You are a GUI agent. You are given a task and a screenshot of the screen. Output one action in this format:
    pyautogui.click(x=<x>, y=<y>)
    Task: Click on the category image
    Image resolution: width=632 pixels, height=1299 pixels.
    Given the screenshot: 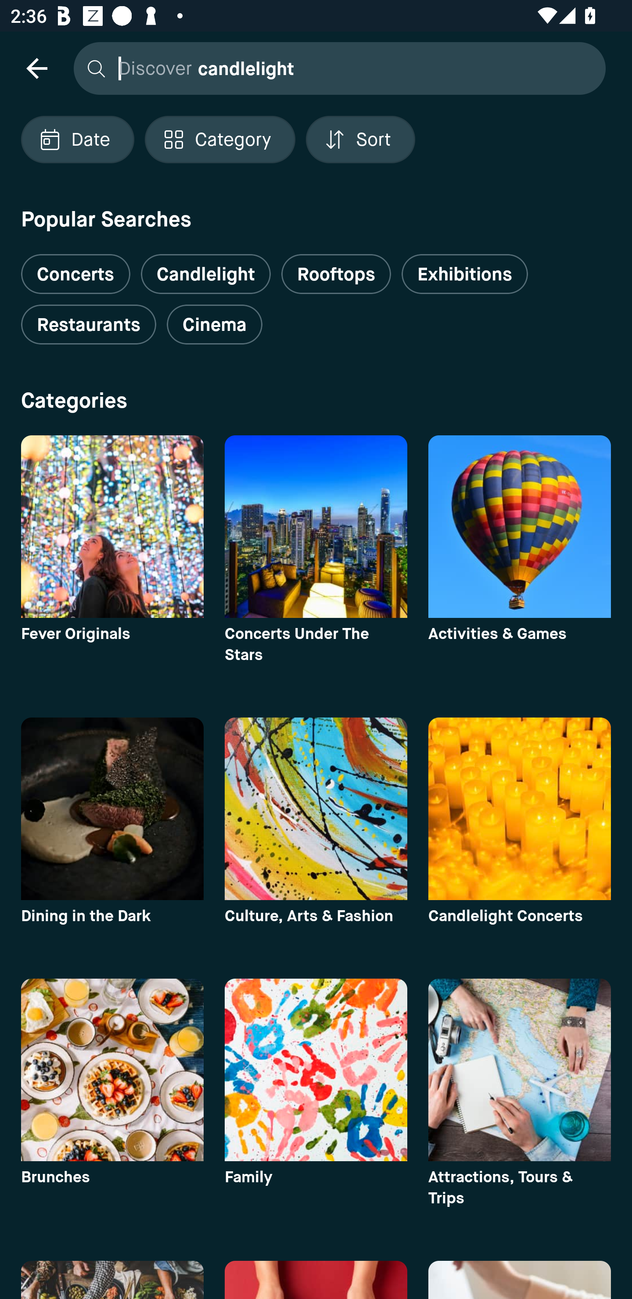 What is the action you would take?
    pyautogui.click(x=316, y=527)
    